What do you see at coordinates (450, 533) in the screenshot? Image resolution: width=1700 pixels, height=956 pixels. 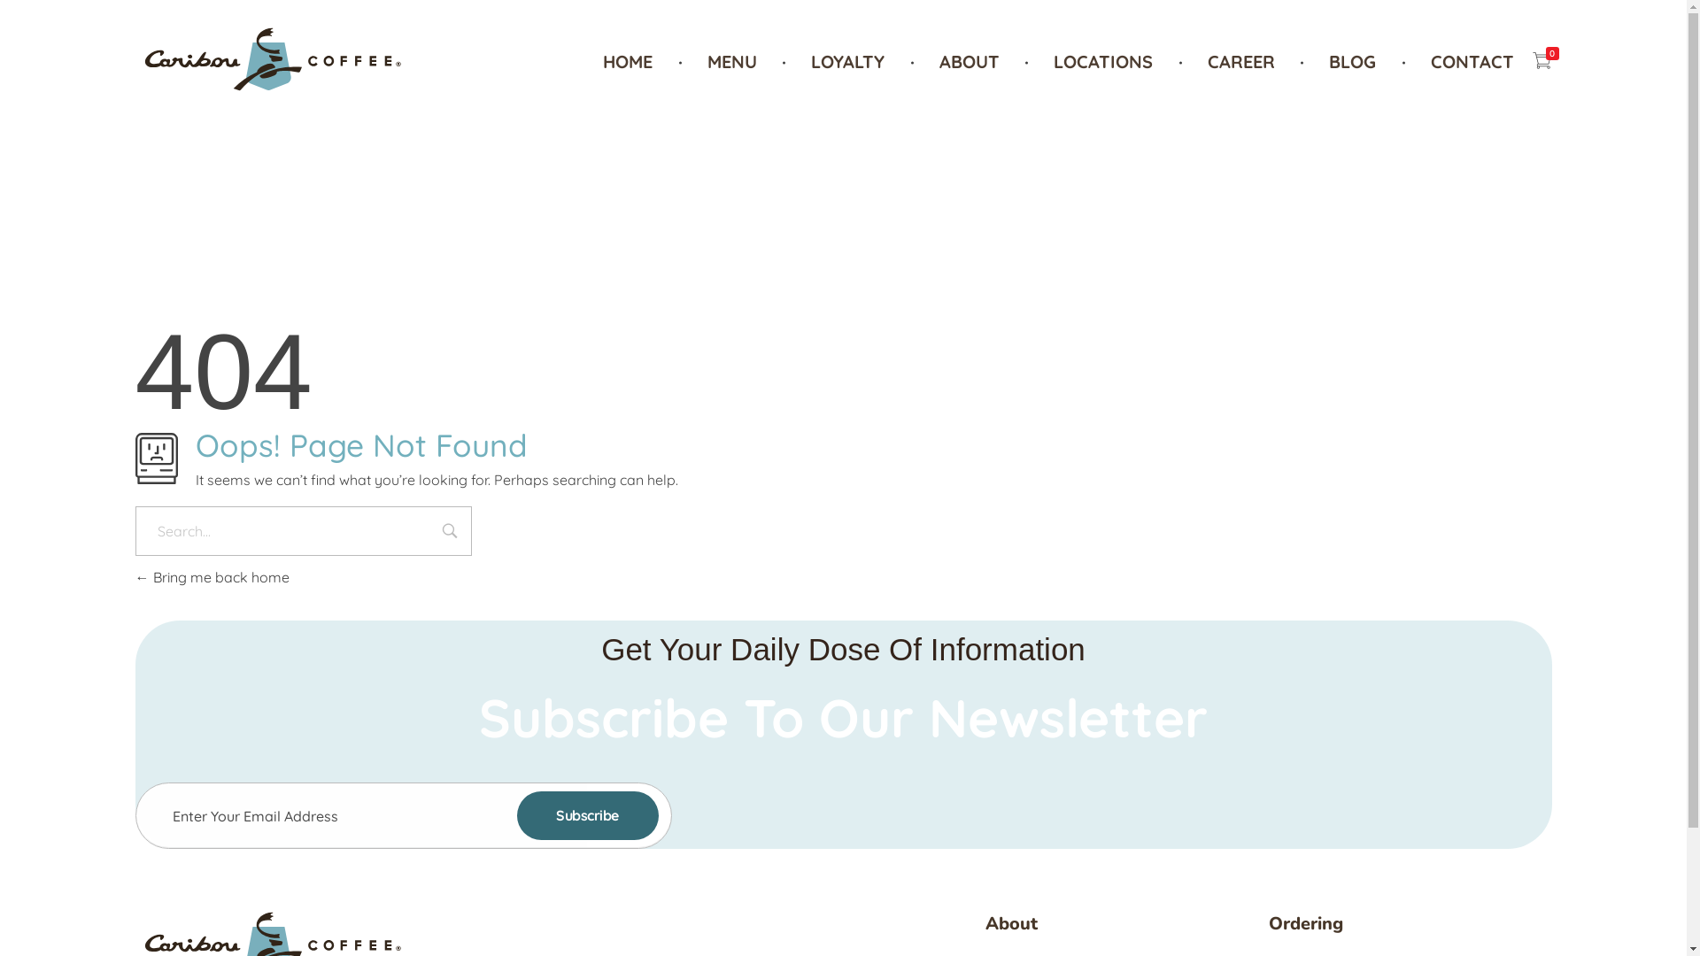 I see `Search` at bounding box center [450, 533].